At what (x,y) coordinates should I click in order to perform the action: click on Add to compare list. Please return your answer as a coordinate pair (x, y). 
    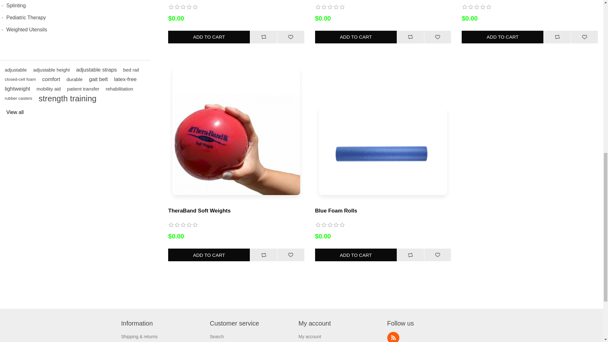
    Looking at the image, I should click on (410, 37).